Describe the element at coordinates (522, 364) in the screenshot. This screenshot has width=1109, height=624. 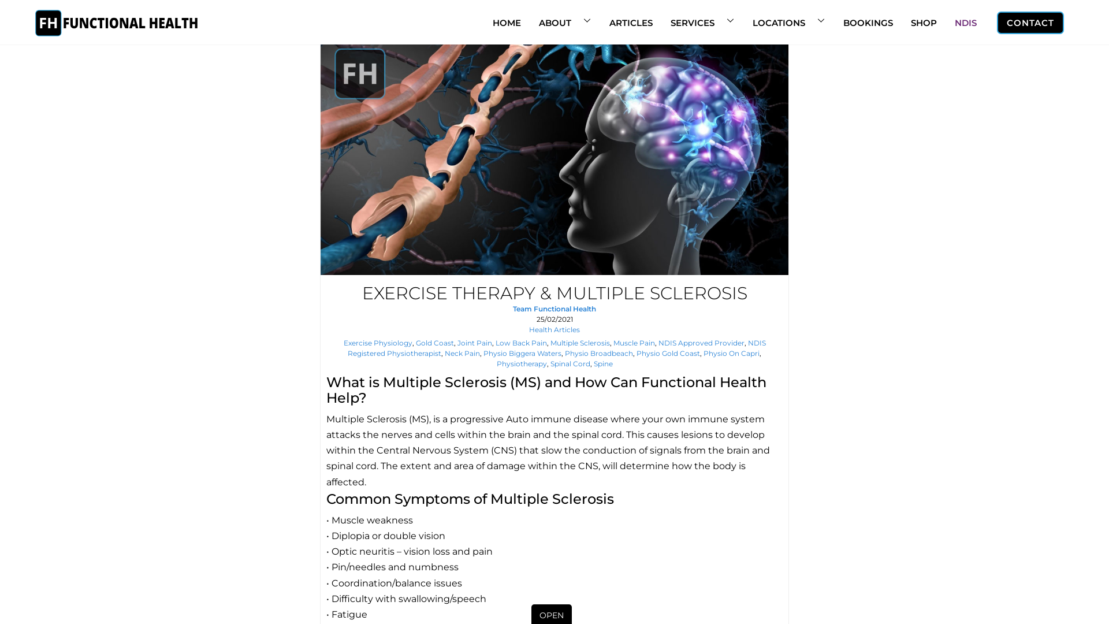
I see `Physiotherapy` at that location.